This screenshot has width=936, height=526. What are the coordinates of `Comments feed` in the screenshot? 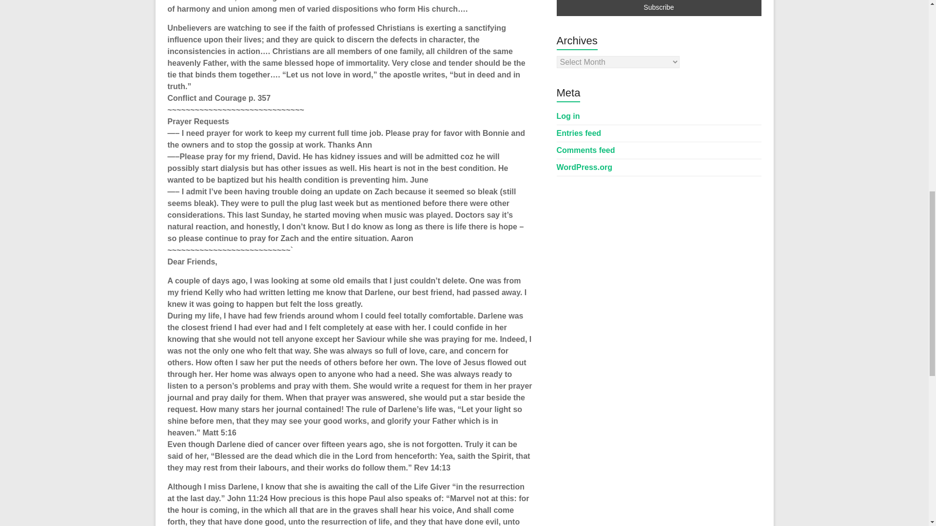 It's located at (586, 150).